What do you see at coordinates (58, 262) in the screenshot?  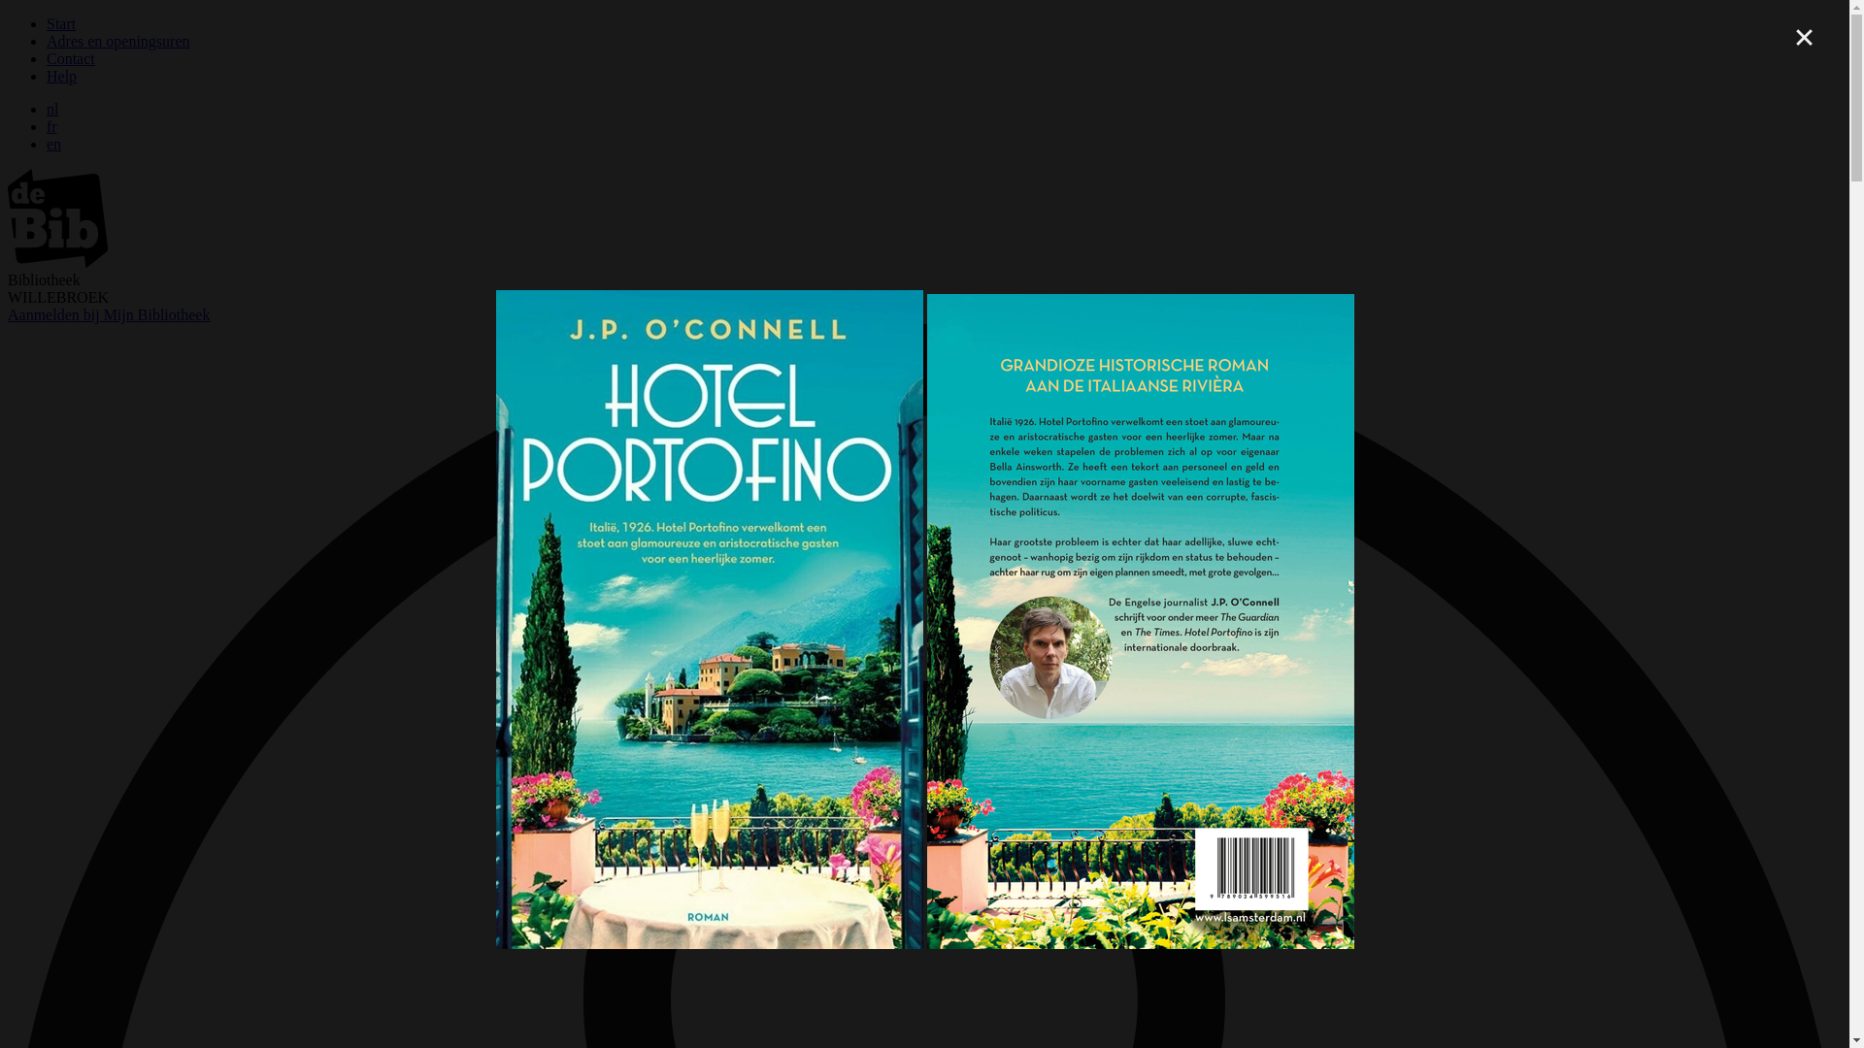 I see `image/svg+xml` at bounding box center [58, 262].